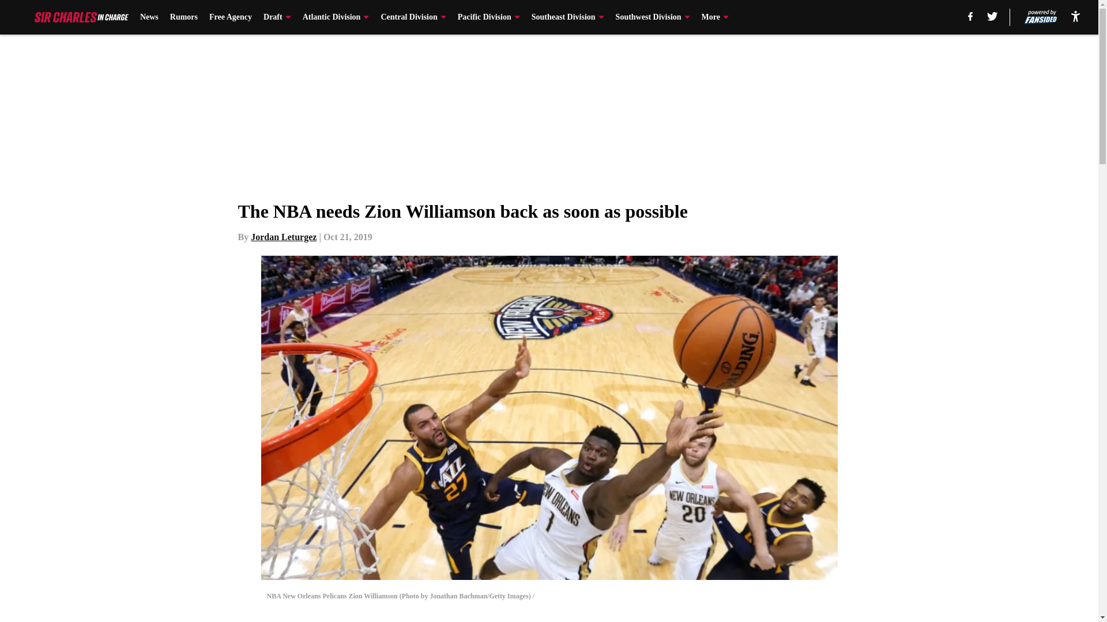  What do you see at coordinates (184, 17) in the screenshot?
I see `Rumors` at bounding box center [184, 17].